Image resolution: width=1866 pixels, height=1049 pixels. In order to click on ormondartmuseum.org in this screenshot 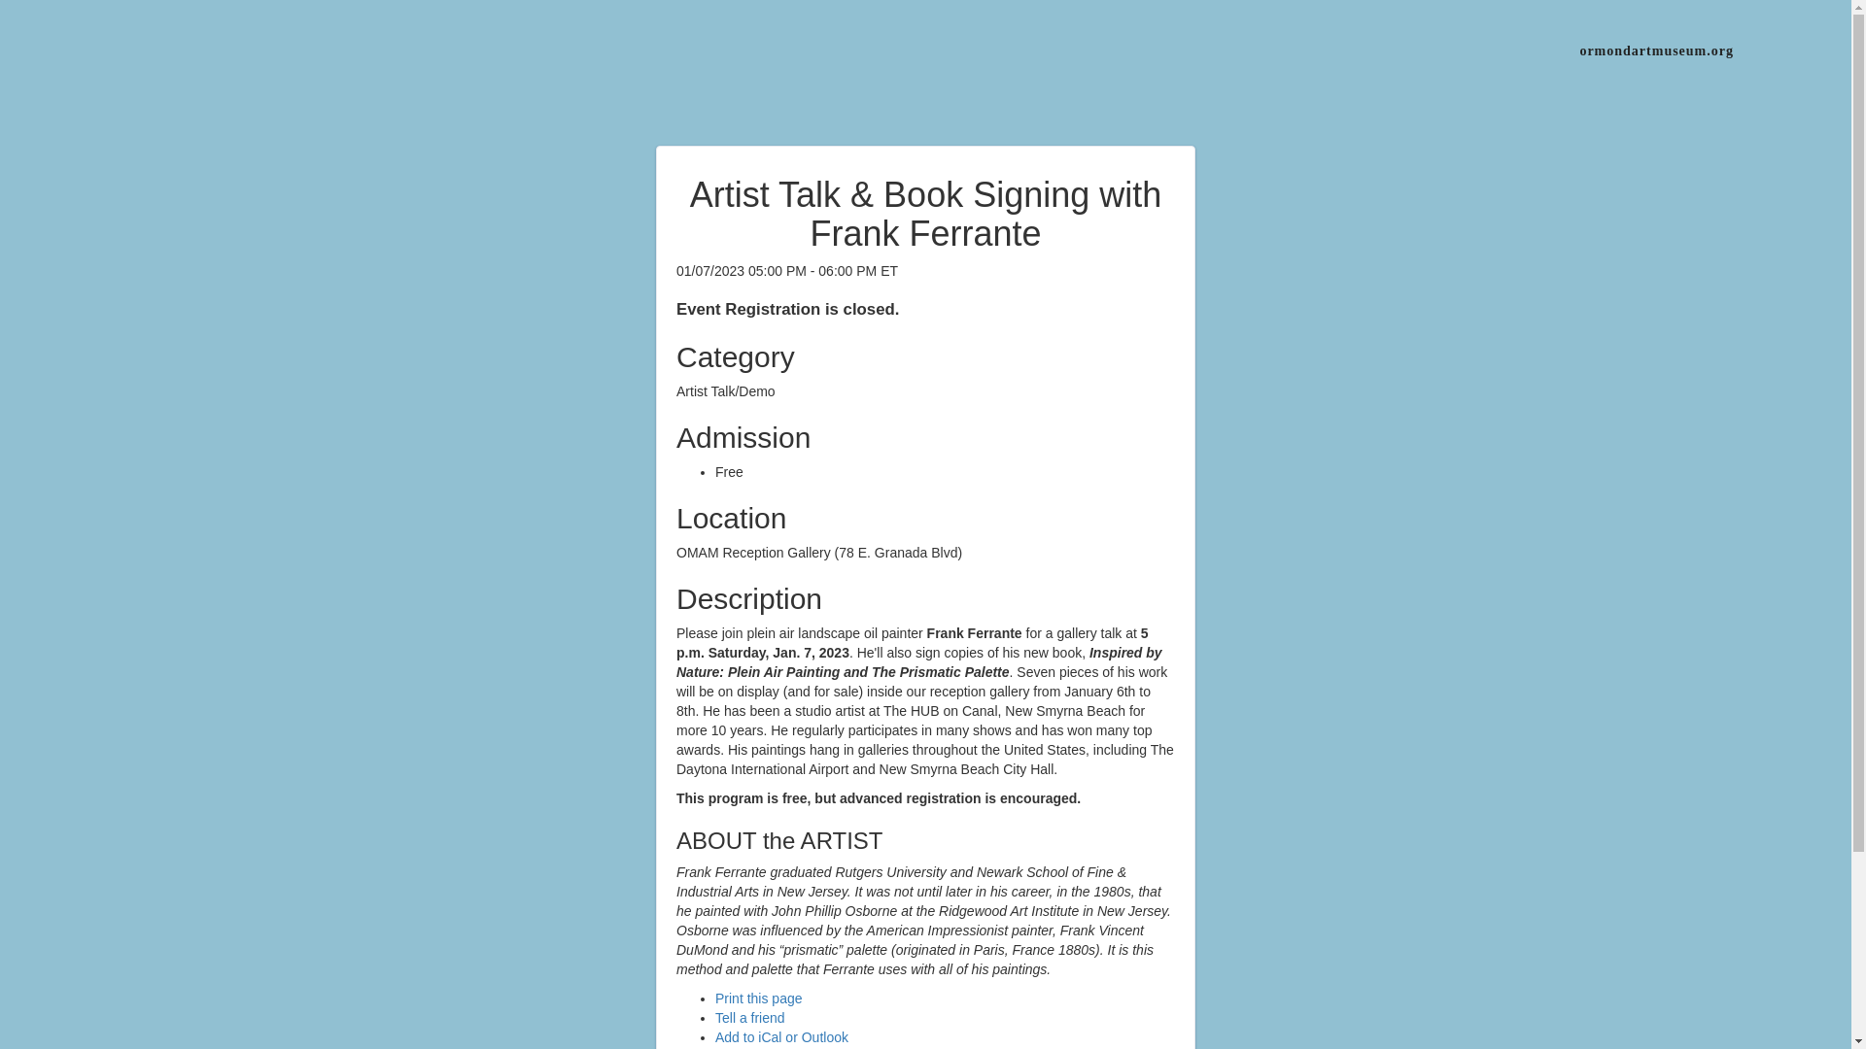, I will do `click(1656, 51)`.